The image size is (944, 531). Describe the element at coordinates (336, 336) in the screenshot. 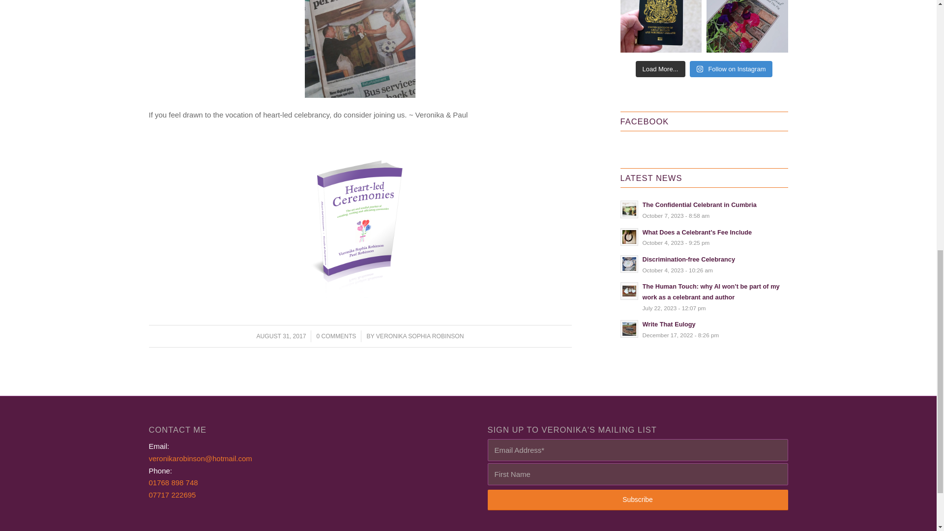

I see `0 COMMENTS` at that location.